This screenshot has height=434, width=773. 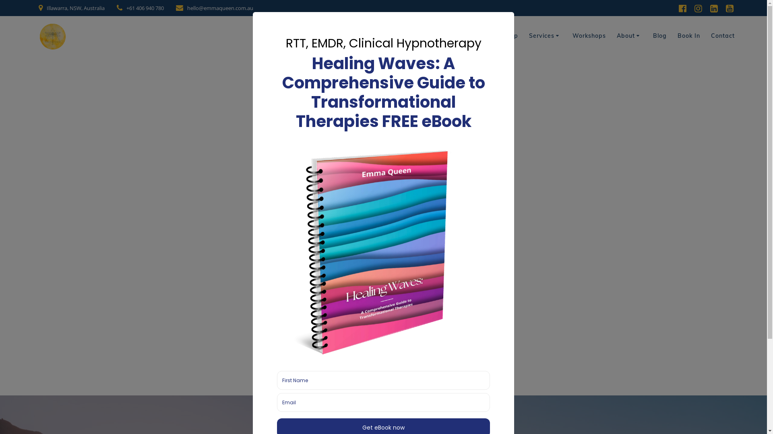 What do you see at coordinates (589, 36) in the screenshot?
I see `Workshops` at bounding box center [589, 36].